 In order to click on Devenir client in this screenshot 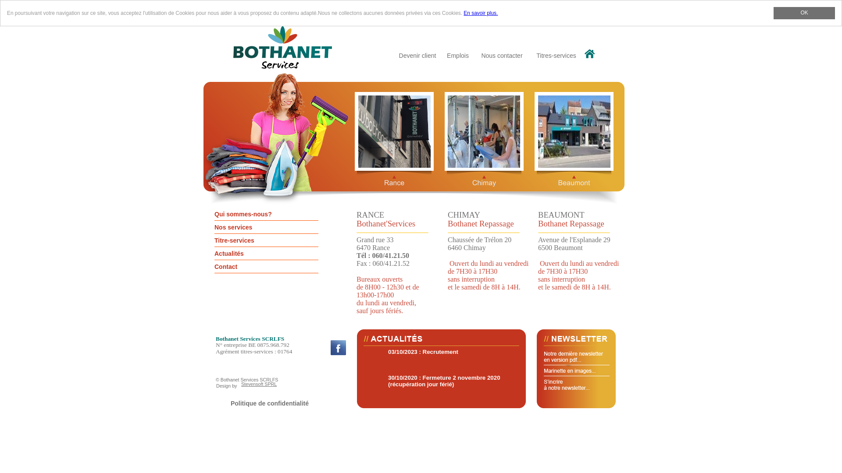, I will do `click(417, 56)`.